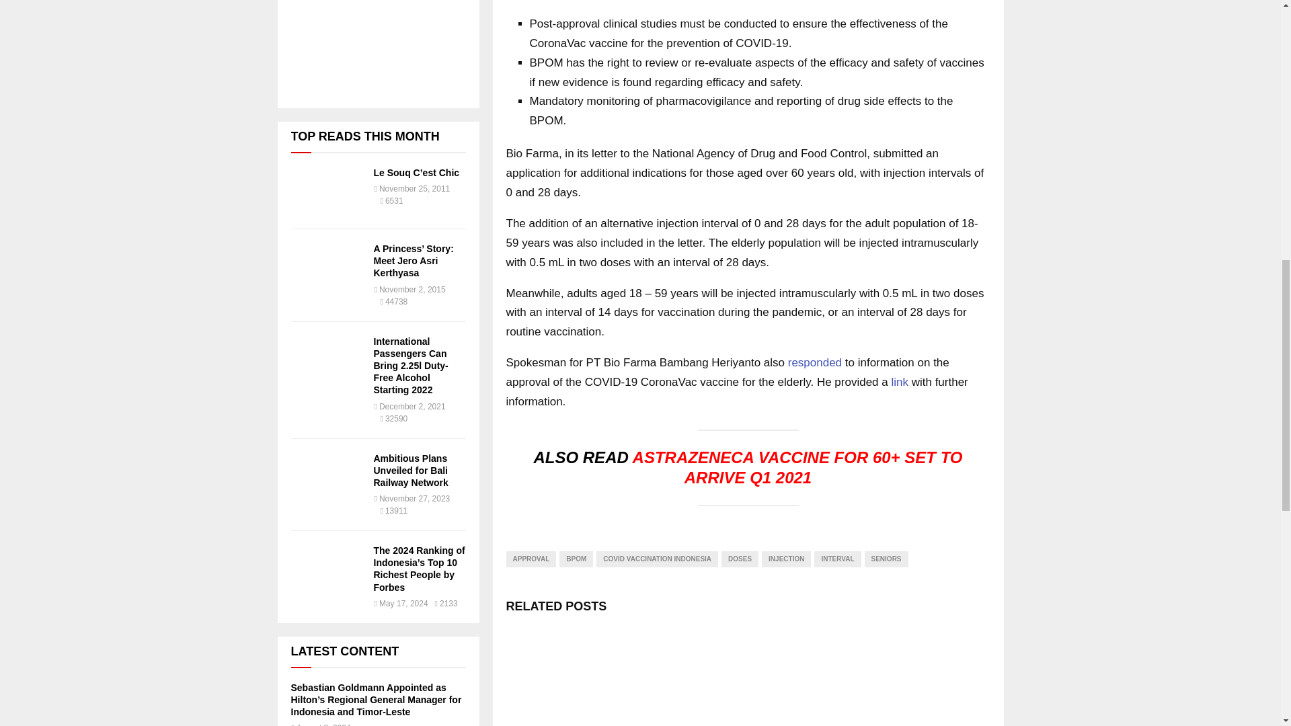  Describe the element at coordinates (411, 470) in the screenshot. I see ` Ambitious Plans Unveiled for Bali Railway Network ` at that location.